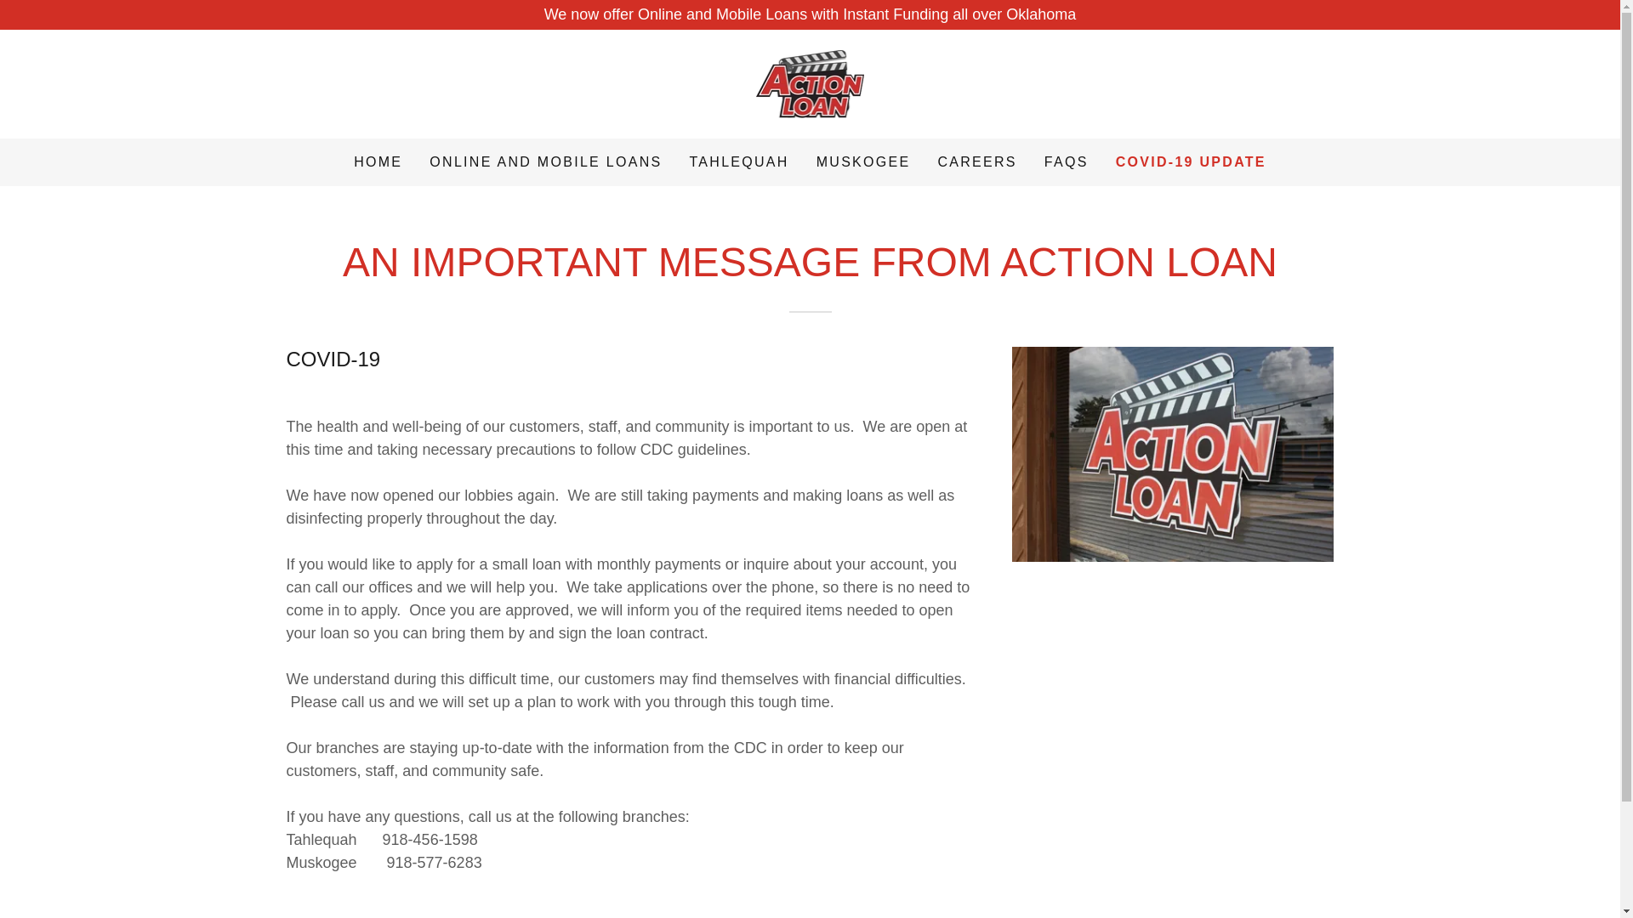 Image resolution: width=1633 pixels, height=918 pixels. I want to click on MUSKOGEE, so click(864, 161).